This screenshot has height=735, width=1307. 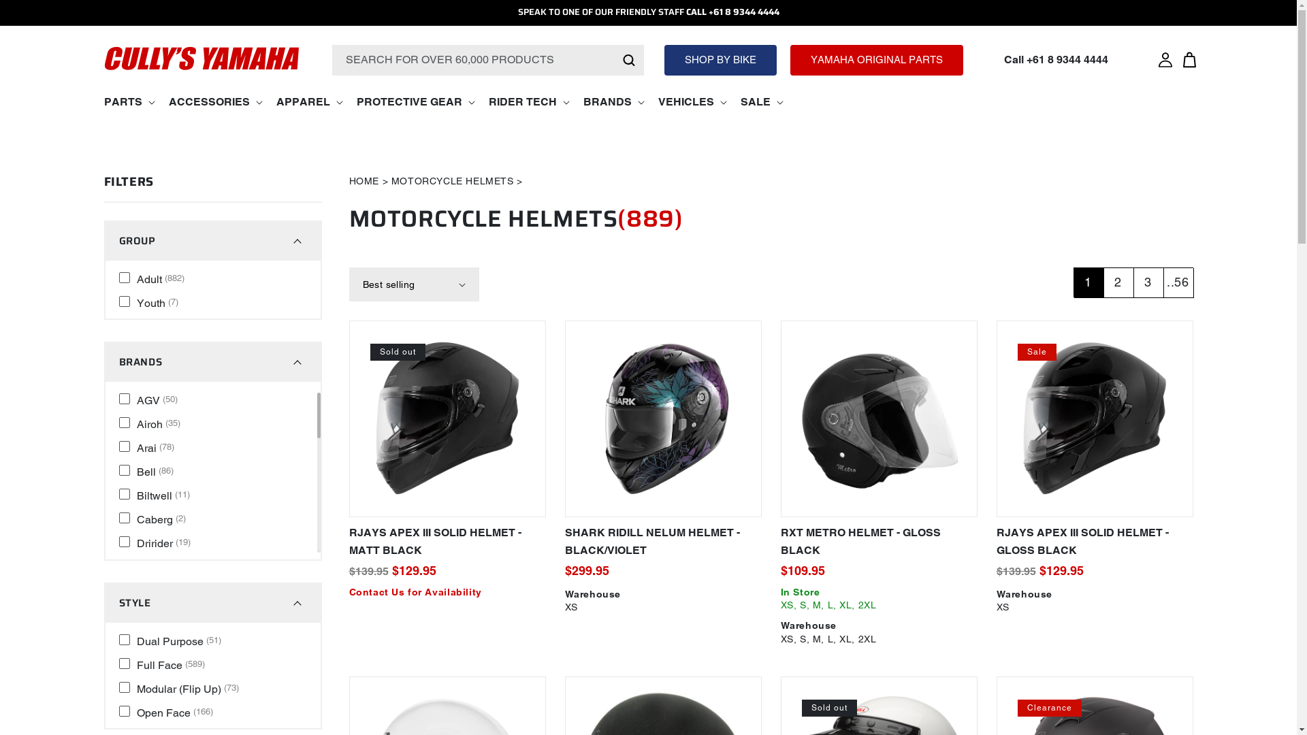 I want to click on +61 8 9344 4444, so click(x=1067, y=59).